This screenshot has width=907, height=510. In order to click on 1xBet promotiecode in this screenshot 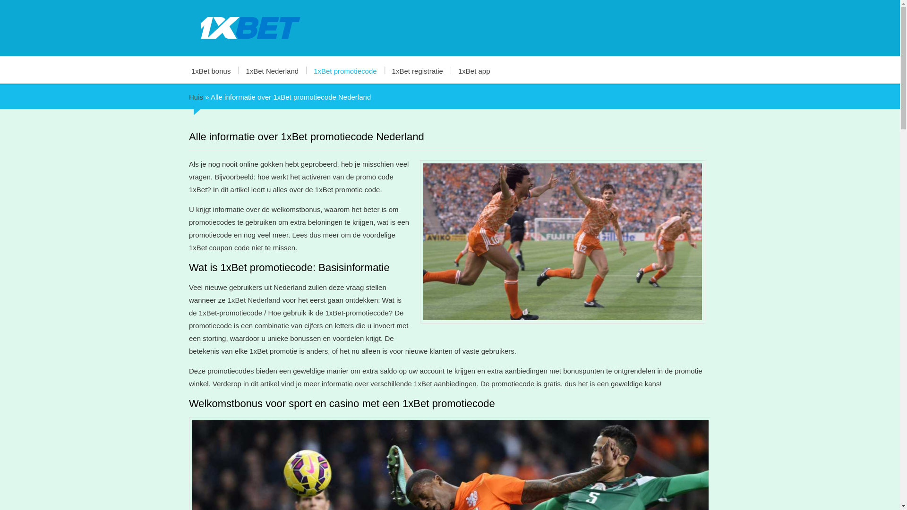, I will do `click(345, 71)`.